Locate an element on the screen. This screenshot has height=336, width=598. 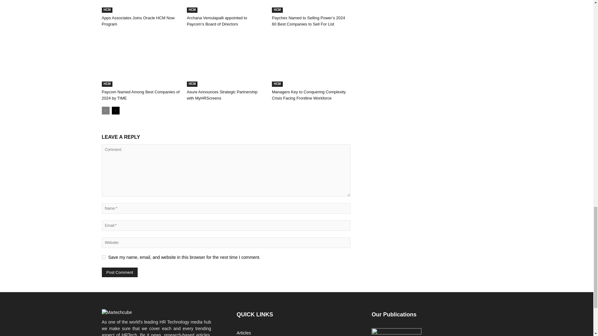
Apps Associates Joins Oracle HCM Now Program is located at coordinates (141, 7).